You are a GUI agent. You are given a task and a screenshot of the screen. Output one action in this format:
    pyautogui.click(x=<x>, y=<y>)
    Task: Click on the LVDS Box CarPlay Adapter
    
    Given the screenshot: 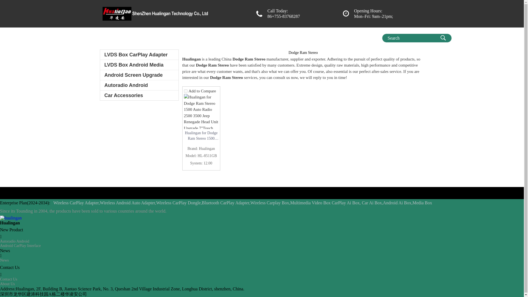 What is the action you would take?
    pyautogui.click(x=139, y=55)
    